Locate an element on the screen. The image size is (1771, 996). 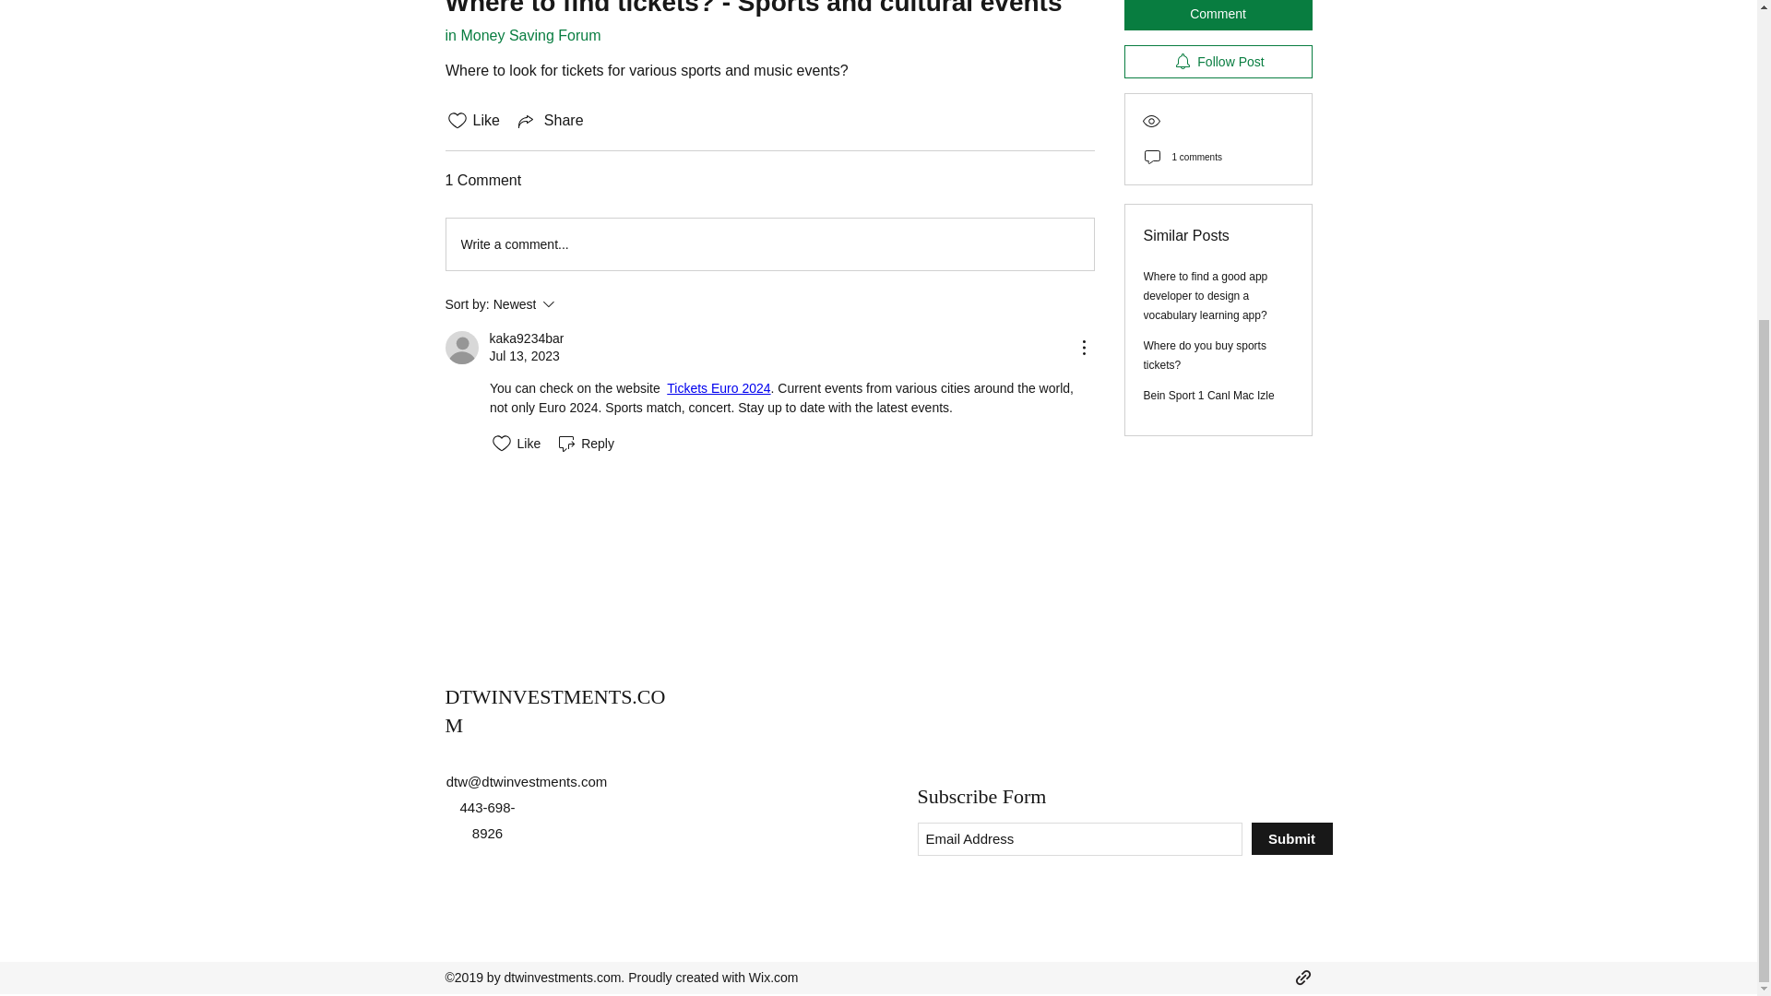
Reply is located at coordinates (585, 443).